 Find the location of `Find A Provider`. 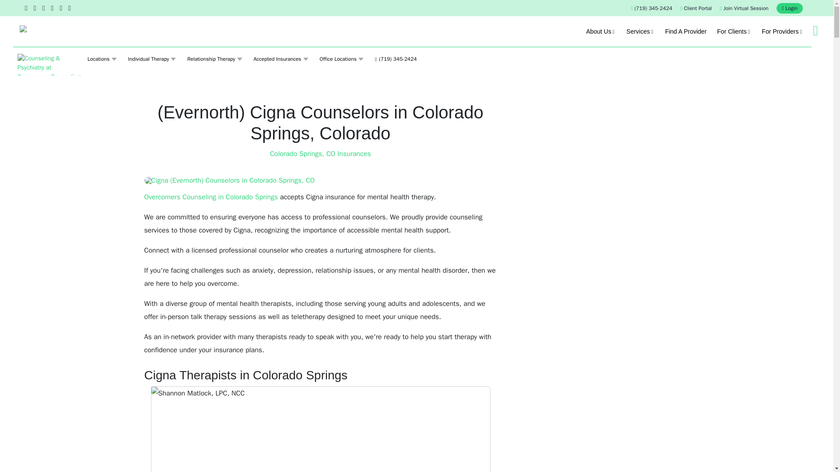

Find A Provider is located at coordinates (685, 31).